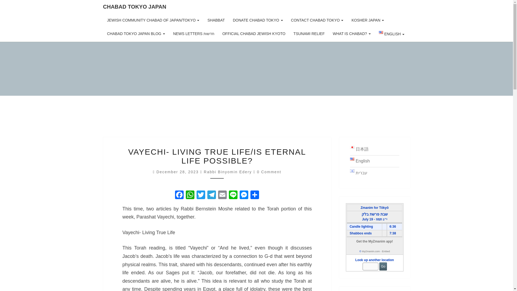  I want to click on OFFICIAL CHABAD JEWISH KYOTO, so click(254, 34).